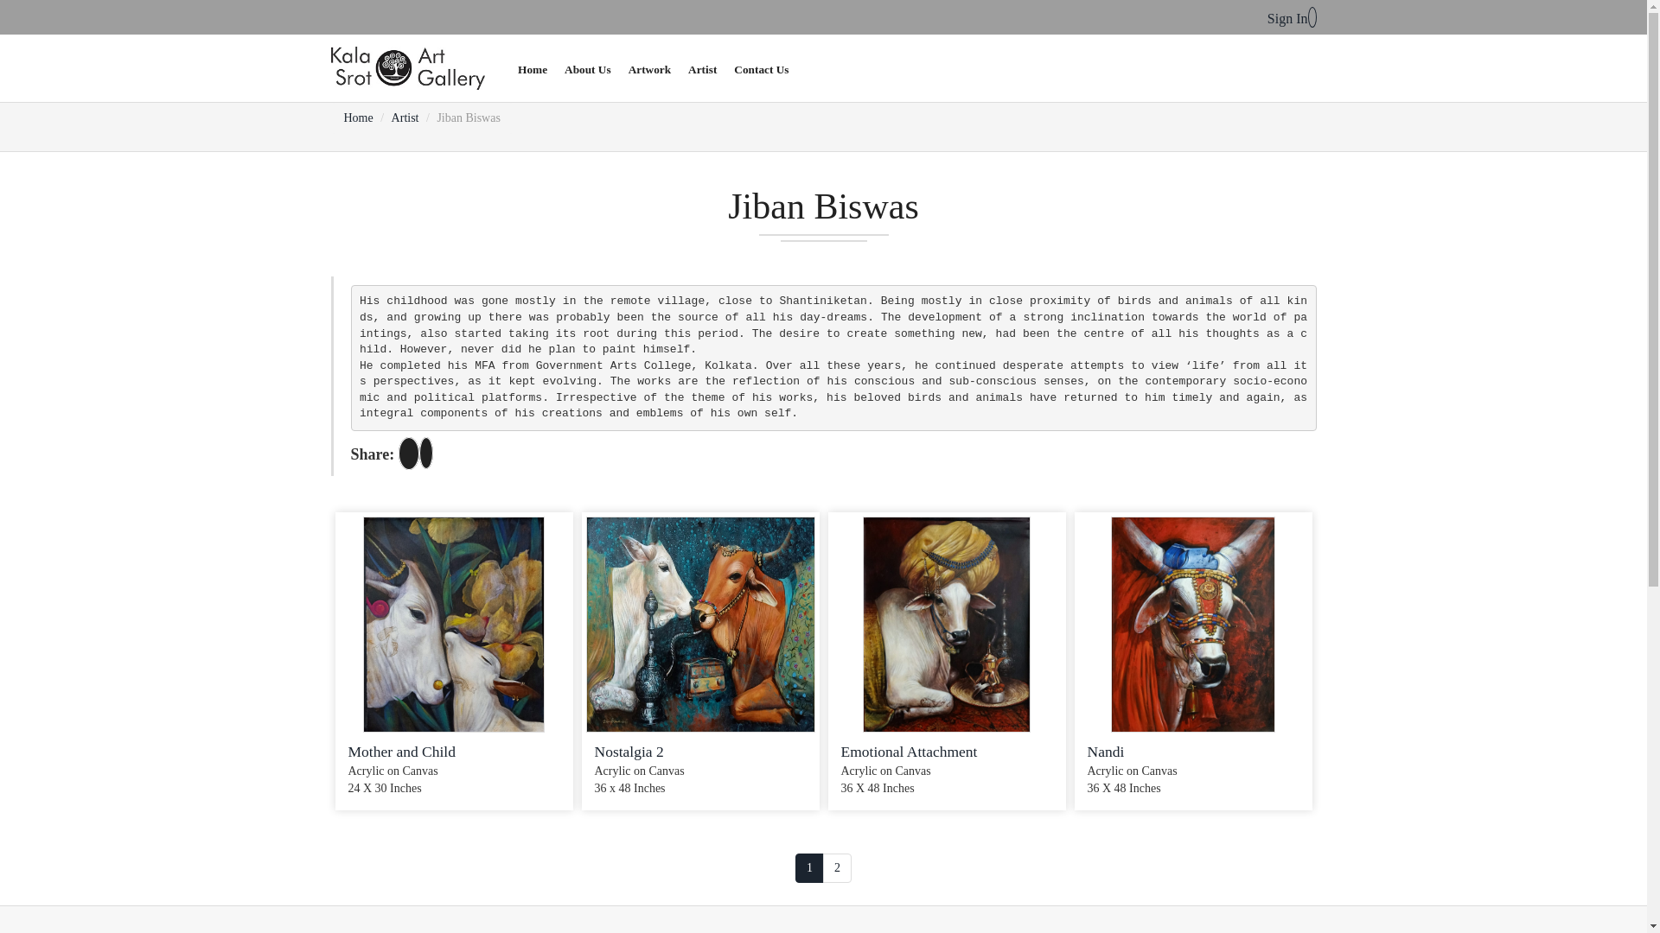 This screenshot has height=933, width=1660. Describe the element at coordinates (702, 69) in the screenshot. I see `Artist` at that location.